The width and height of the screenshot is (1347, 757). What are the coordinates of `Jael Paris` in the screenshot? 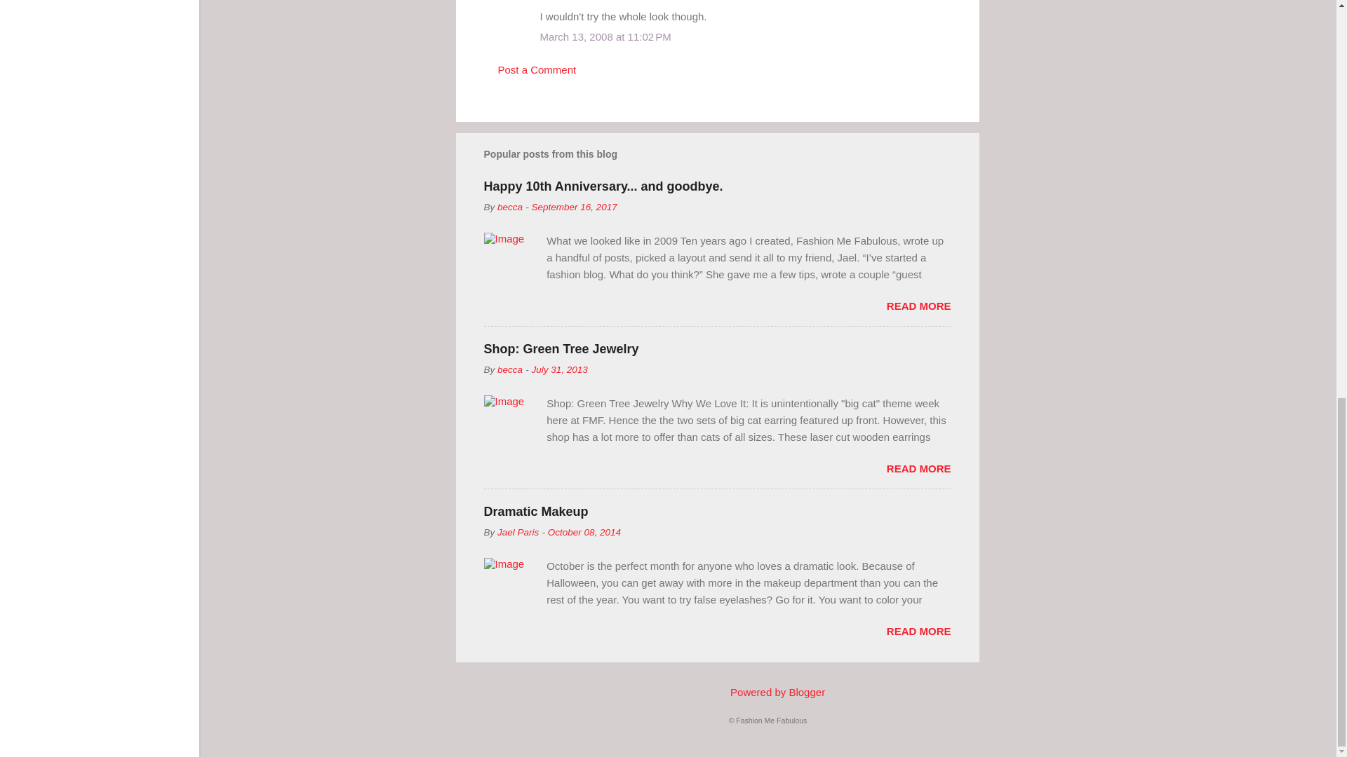 It's located at (518, 531).